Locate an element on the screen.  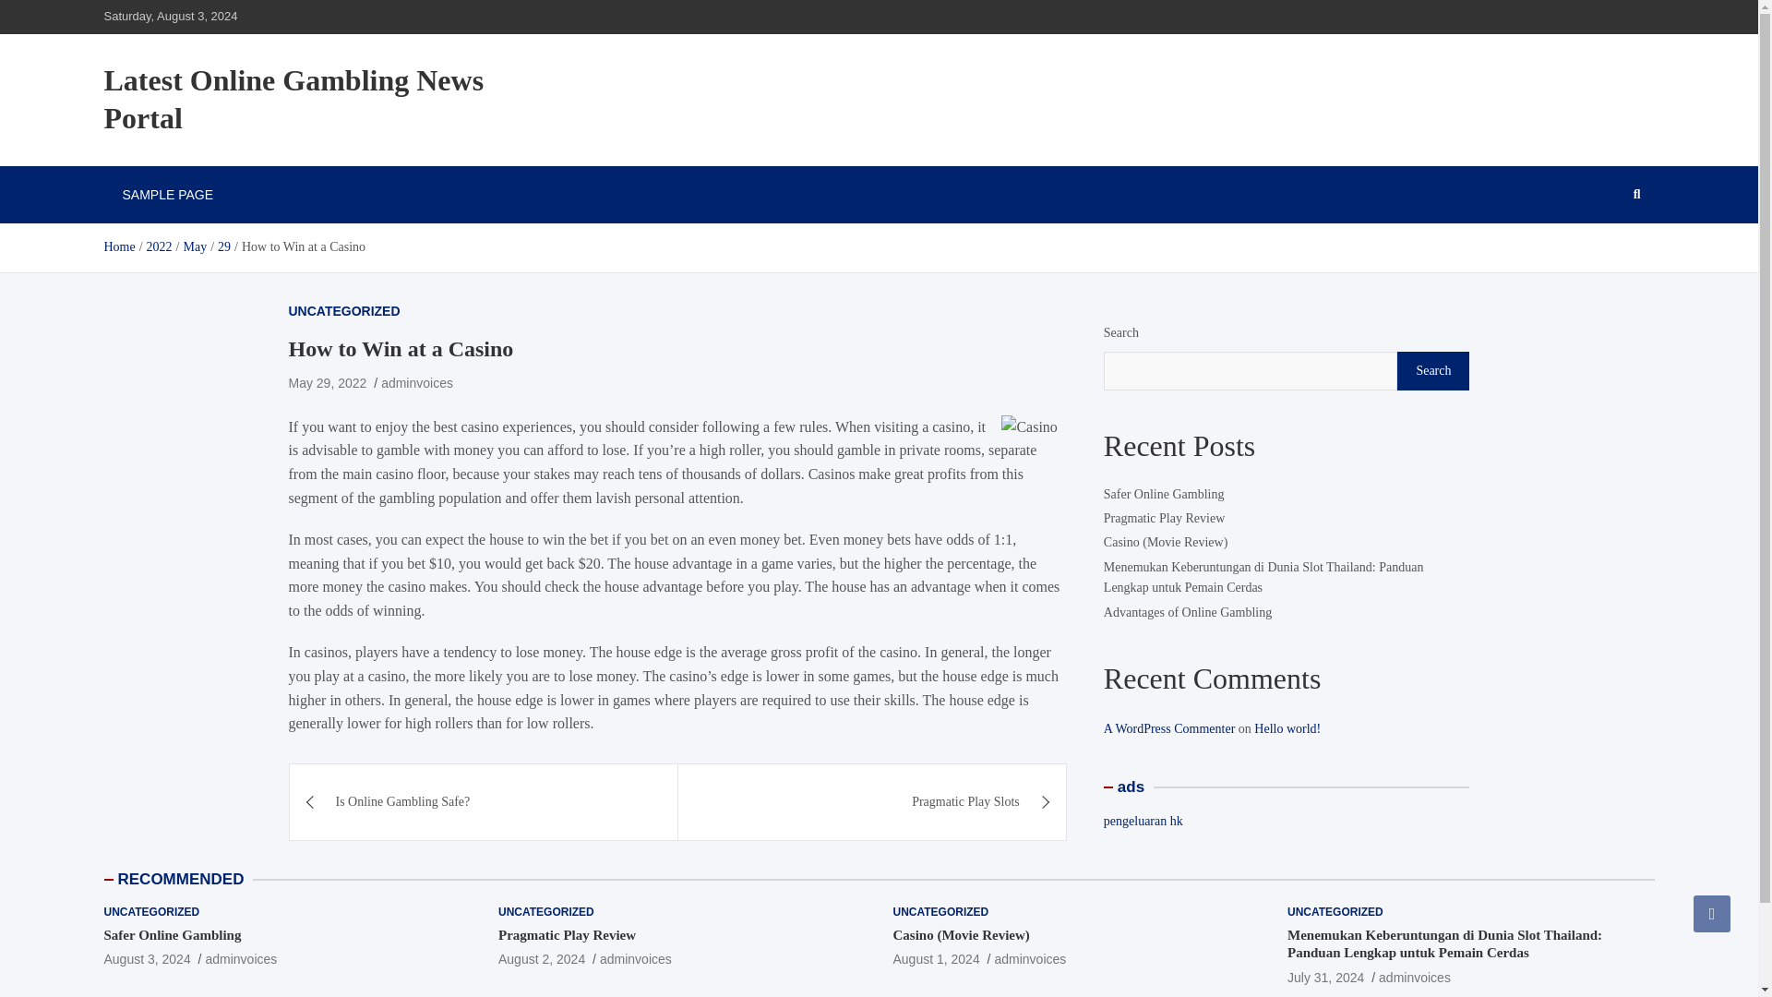
Go to Top is located at coordinates (1712, 913).